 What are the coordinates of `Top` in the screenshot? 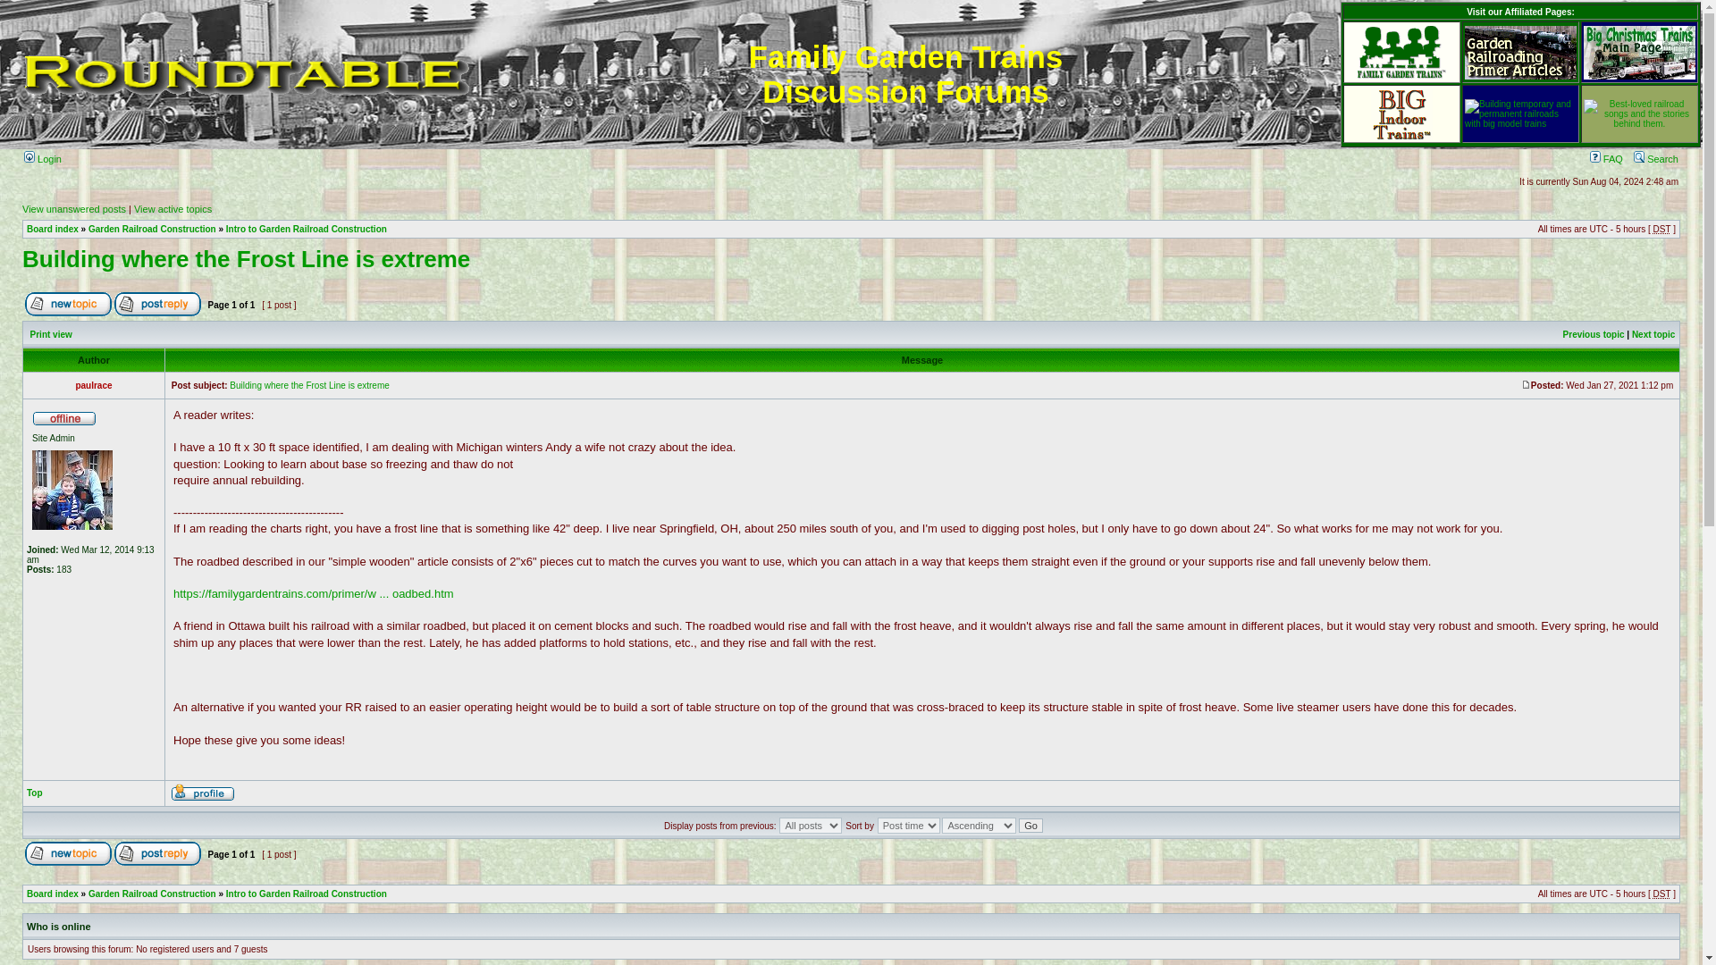 It's located at (35, 793).